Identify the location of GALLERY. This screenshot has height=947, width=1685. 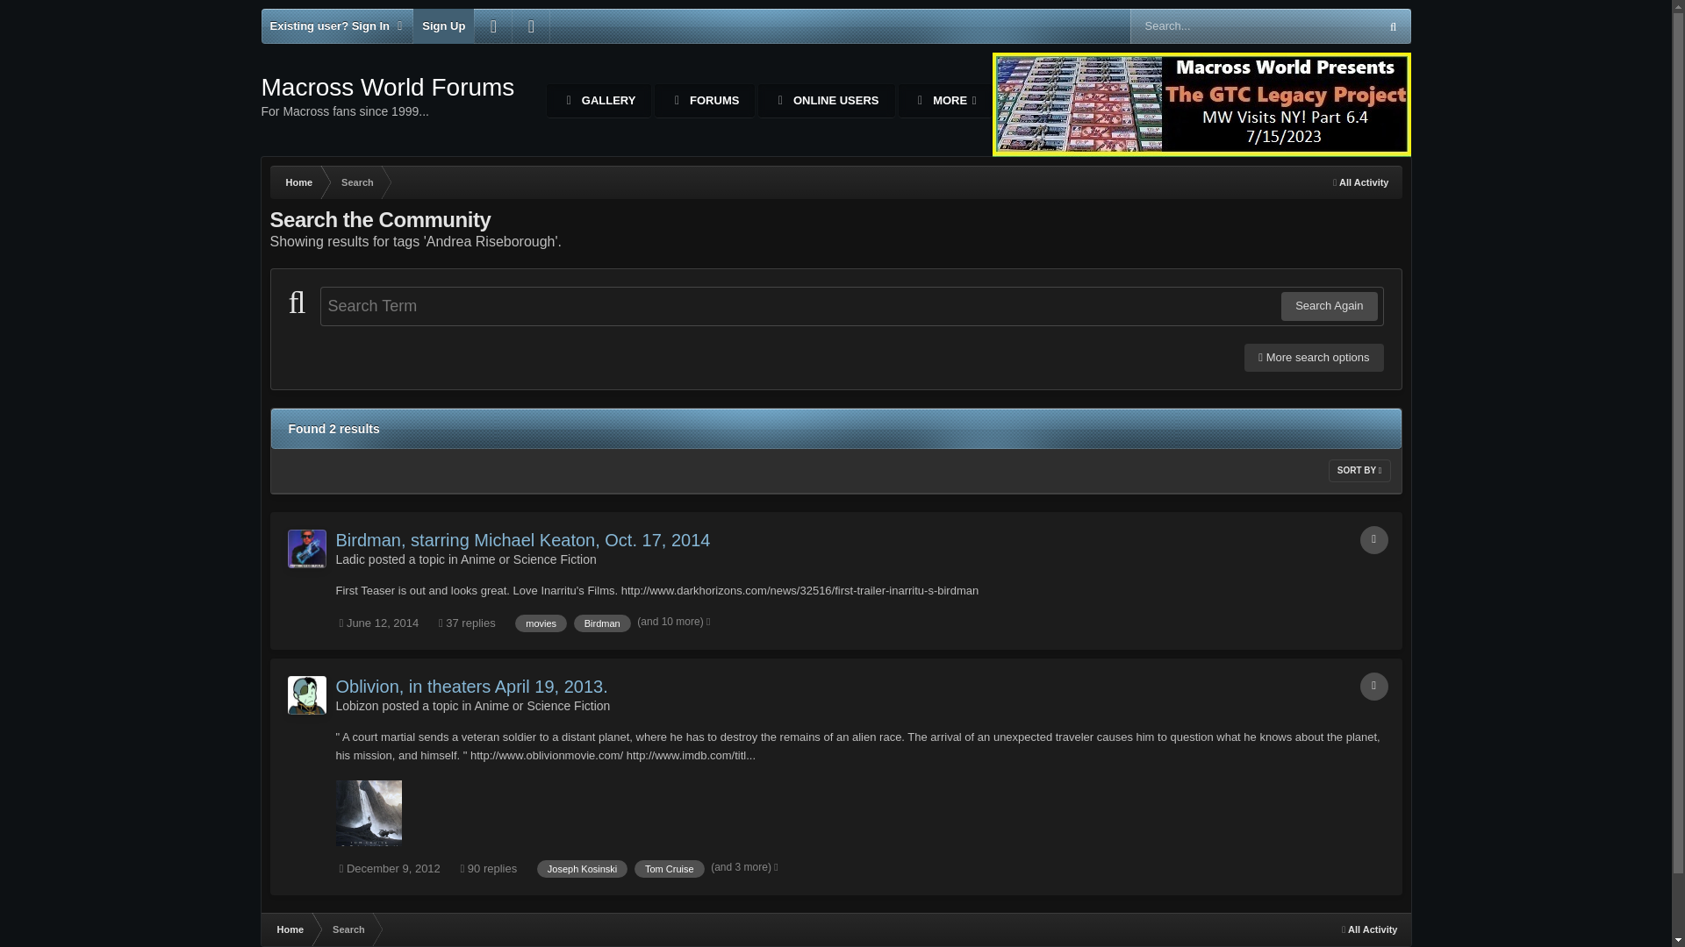
(388, 96).